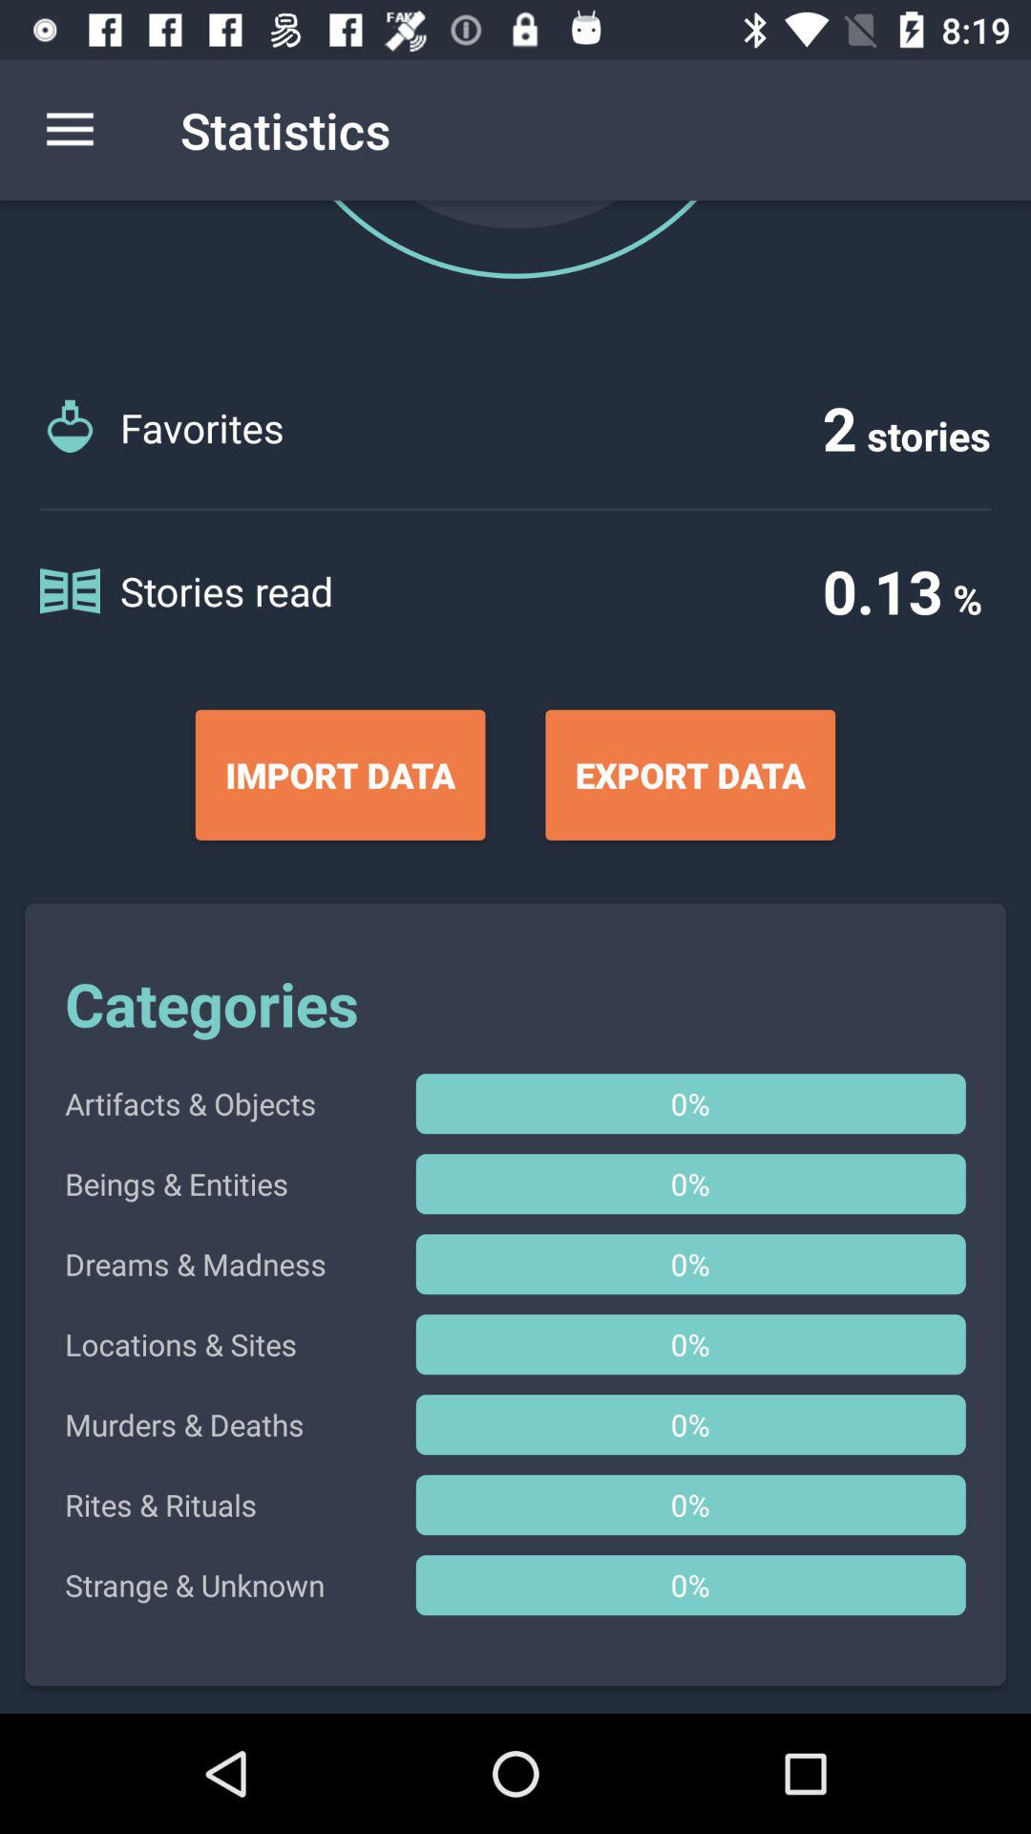  I want to click on launch item next to the statistics, so click(70, 130).